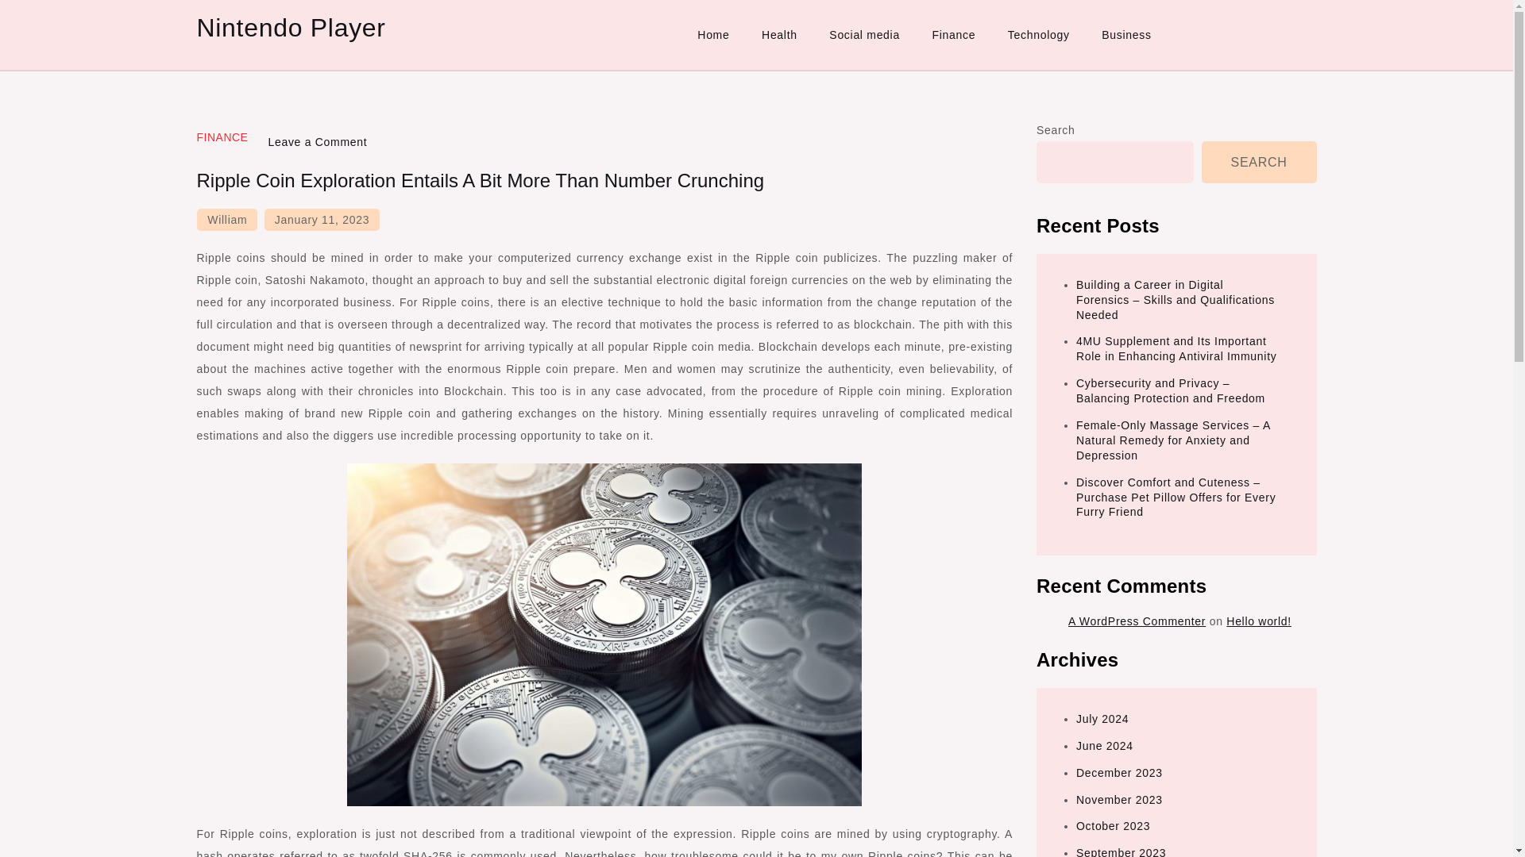  Describe the element at coordinates (227, 219) in the screenshot. I see `William` at that location.